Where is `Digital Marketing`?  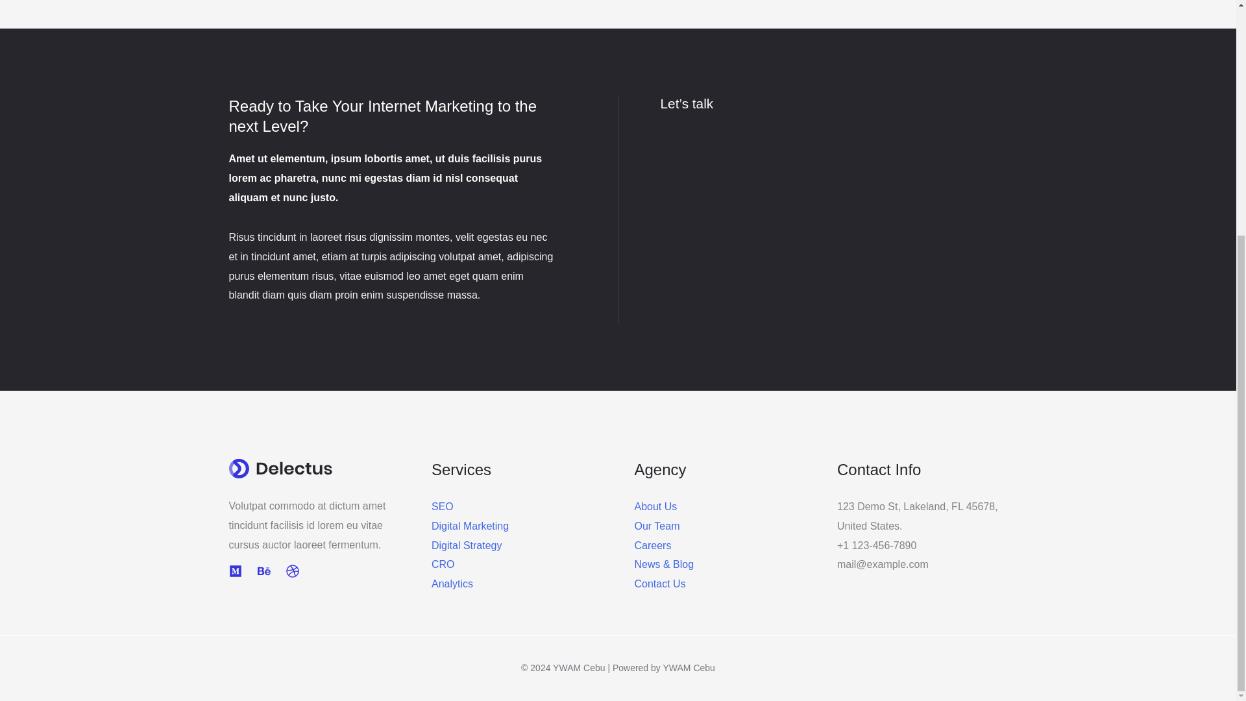 Digital Marketing is located at coordinates (470, 526).